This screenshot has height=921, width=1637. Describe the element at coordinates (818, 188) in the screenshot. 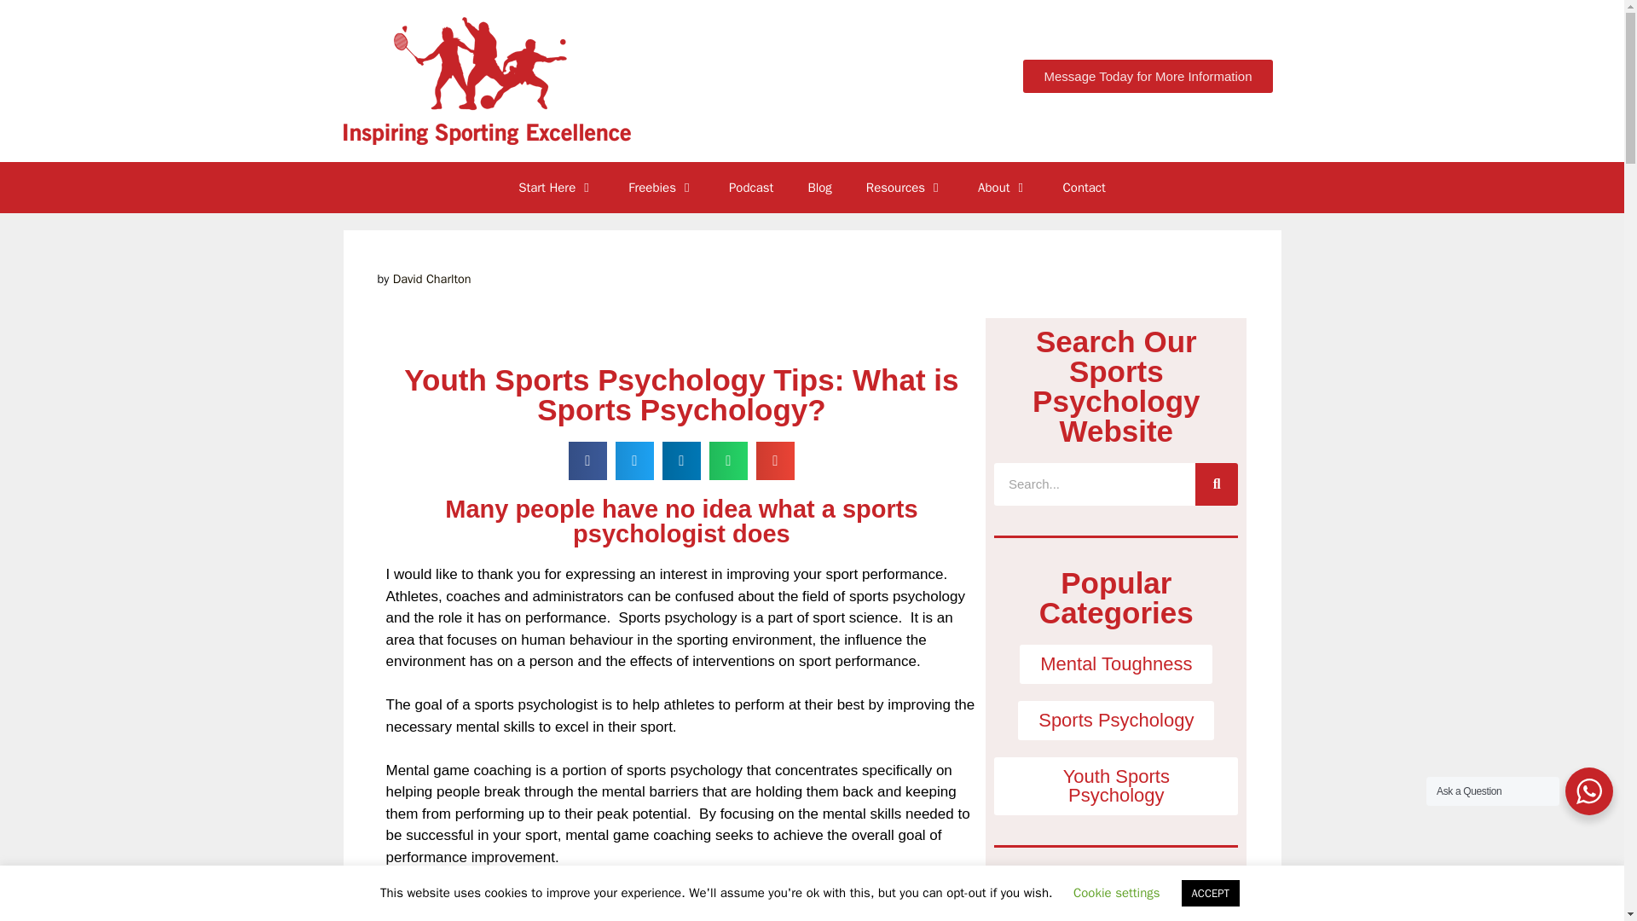

I see `Blog` at that location.